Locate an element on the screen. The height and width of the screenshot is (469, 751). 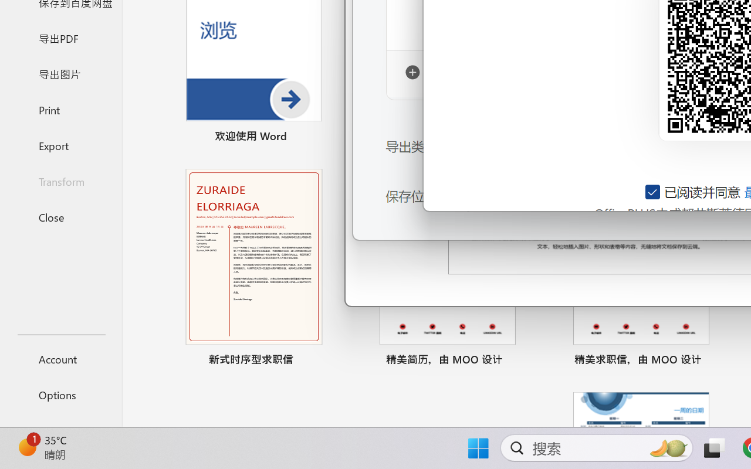
Previous Template is located at coordinates (370, 50).